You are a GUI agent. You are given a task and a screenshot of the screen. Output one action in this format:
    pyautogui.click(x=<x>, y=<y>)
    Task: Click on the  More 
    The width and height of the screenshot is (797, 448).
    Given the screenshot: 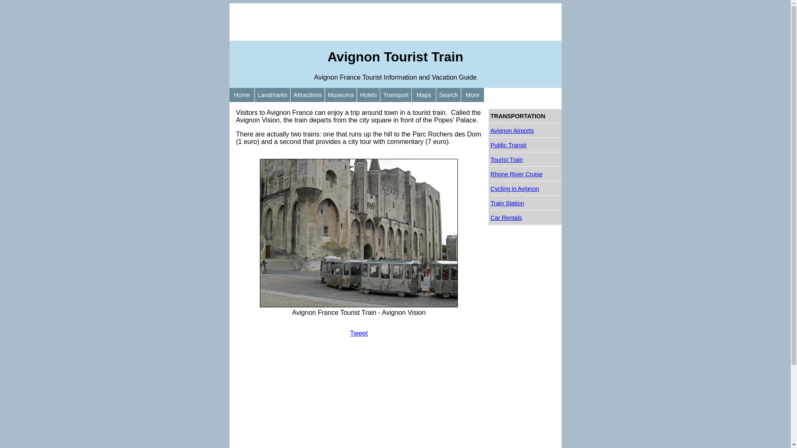 What is the action you would take?
    pyautogui.click(x=472, y=95)
    